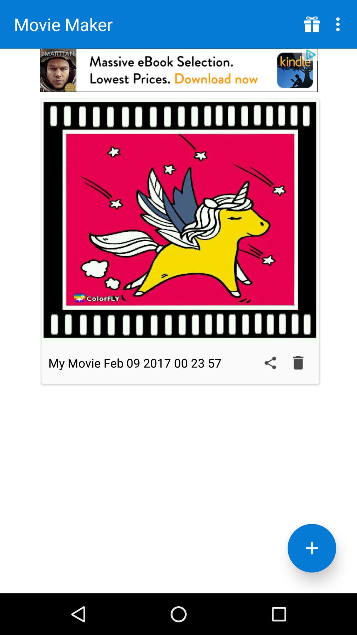  What do you see at coordinates (178, 70) in the screenshot?
I see `open advertisement` at bounding box center [178, 70].